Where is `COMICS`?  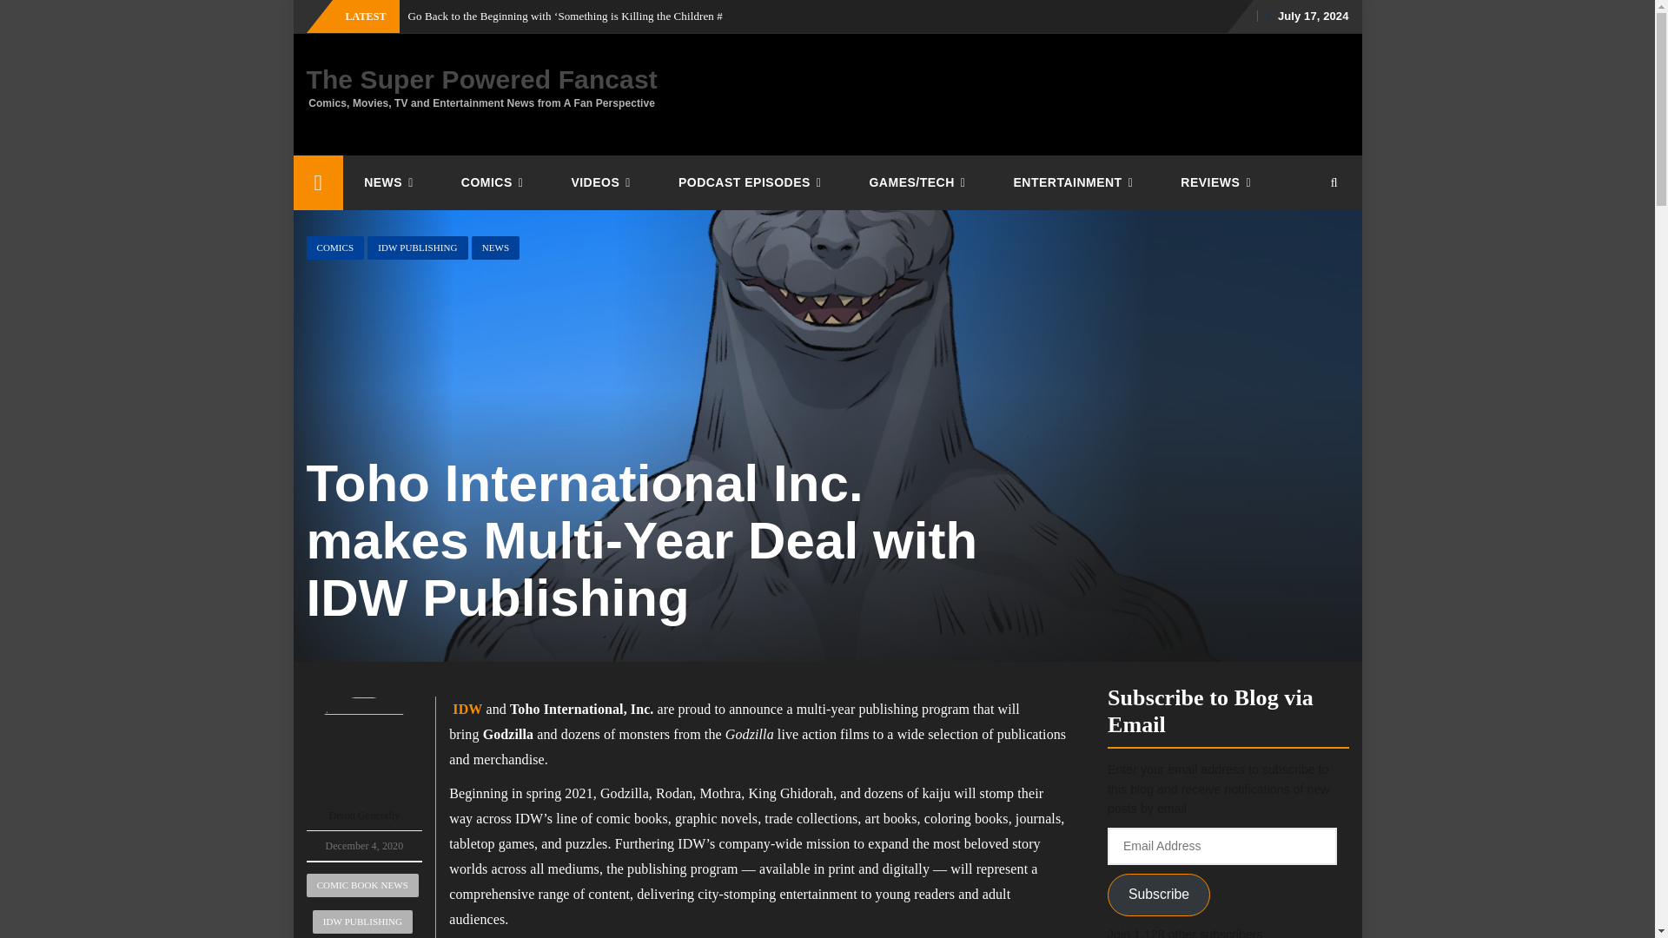 COMICS is located at coordinates (495, 182).